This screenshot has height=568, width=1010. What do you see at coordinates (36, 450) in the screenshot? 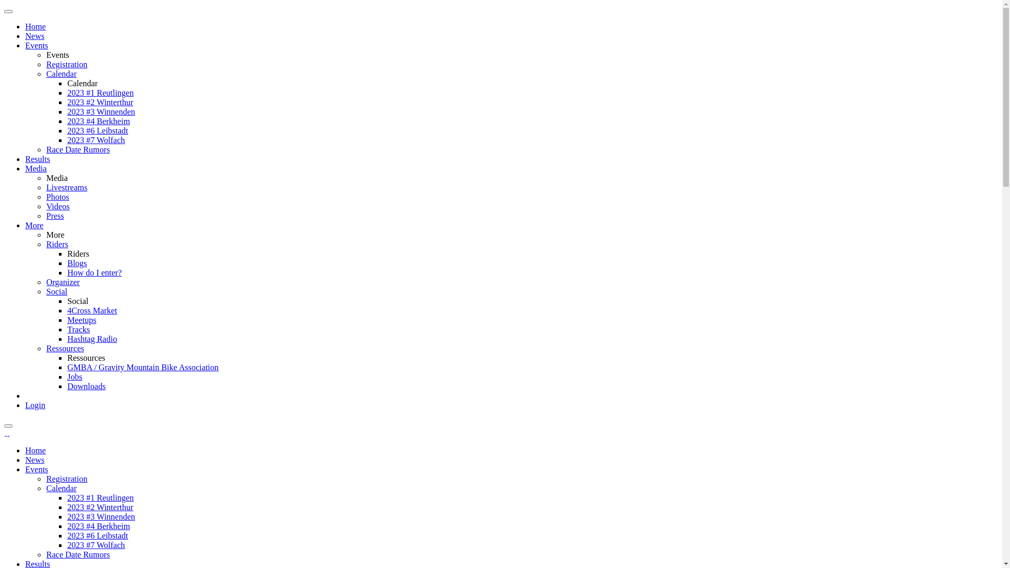
I see `Home` at bounding box center [36, 450].